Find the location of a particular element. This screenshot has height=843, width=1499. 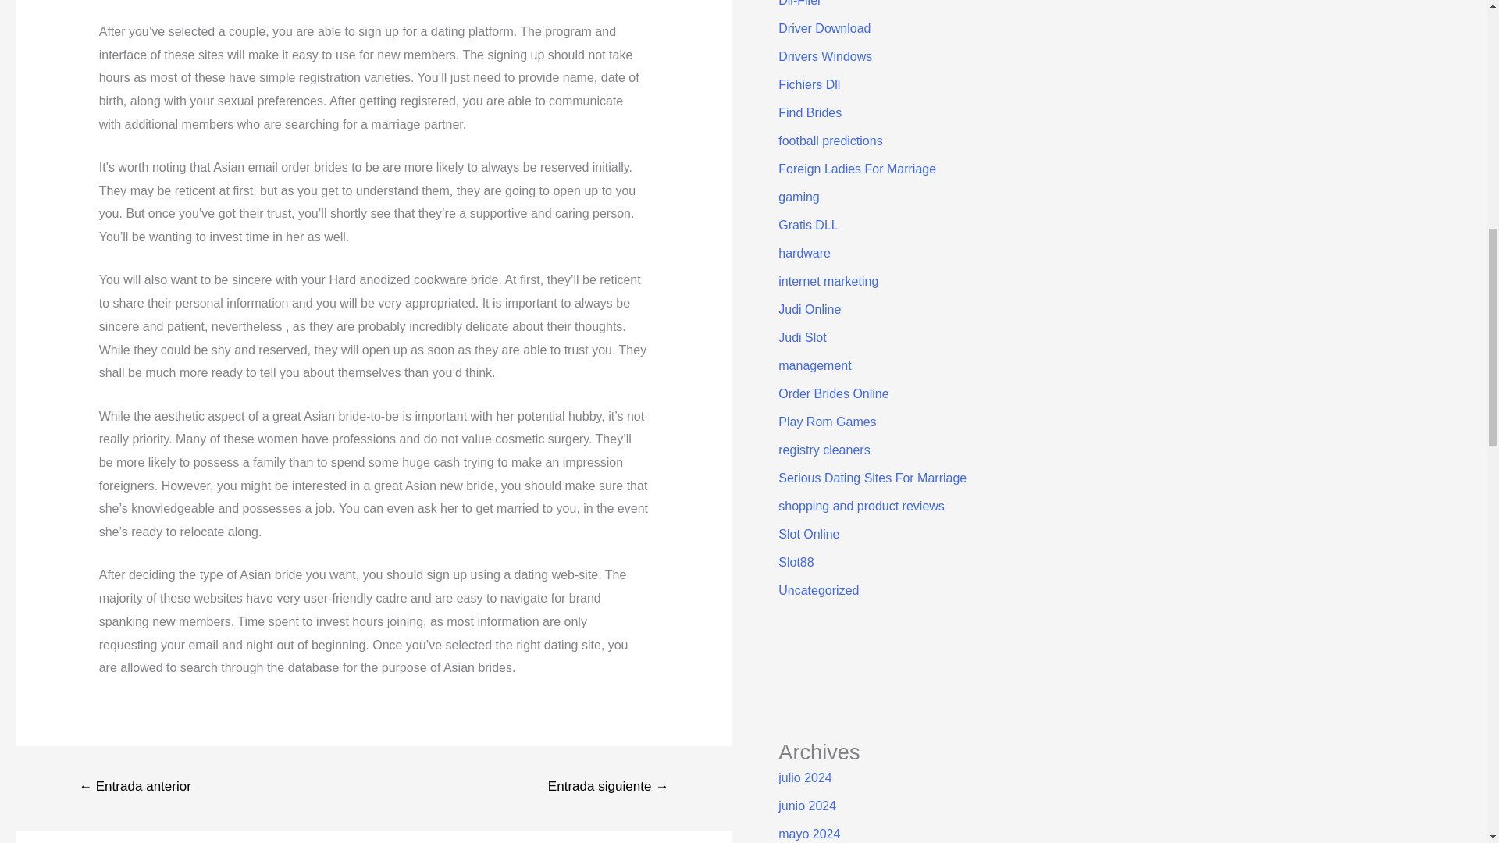

management is located at coordinates (814, 365).